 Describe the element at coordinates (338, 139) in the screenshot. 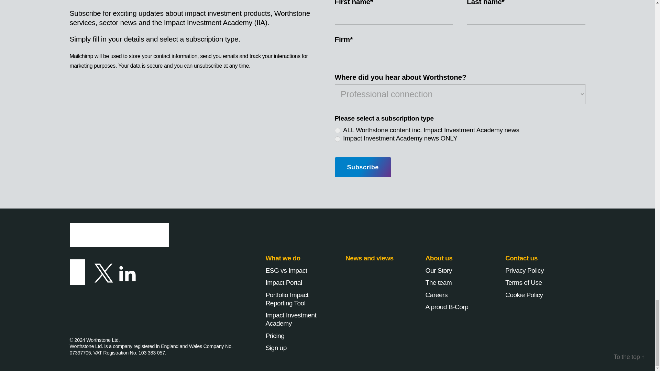

I see `042c5f28a4` at that location.